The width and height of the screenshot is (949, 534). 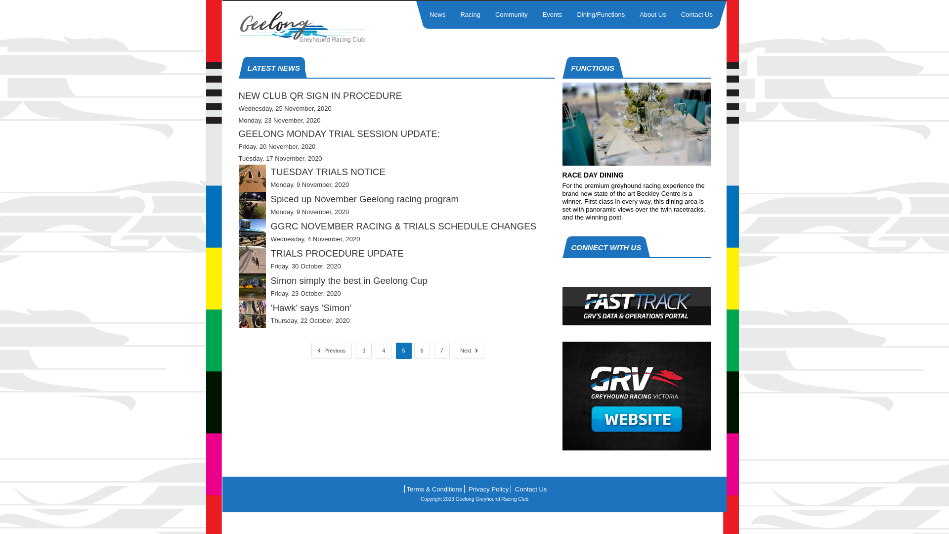 What do you see at coordinates (252, 206) in the screenshot?
I see `Spiced up November Geelong racing program` at bounding box center [252, 206].